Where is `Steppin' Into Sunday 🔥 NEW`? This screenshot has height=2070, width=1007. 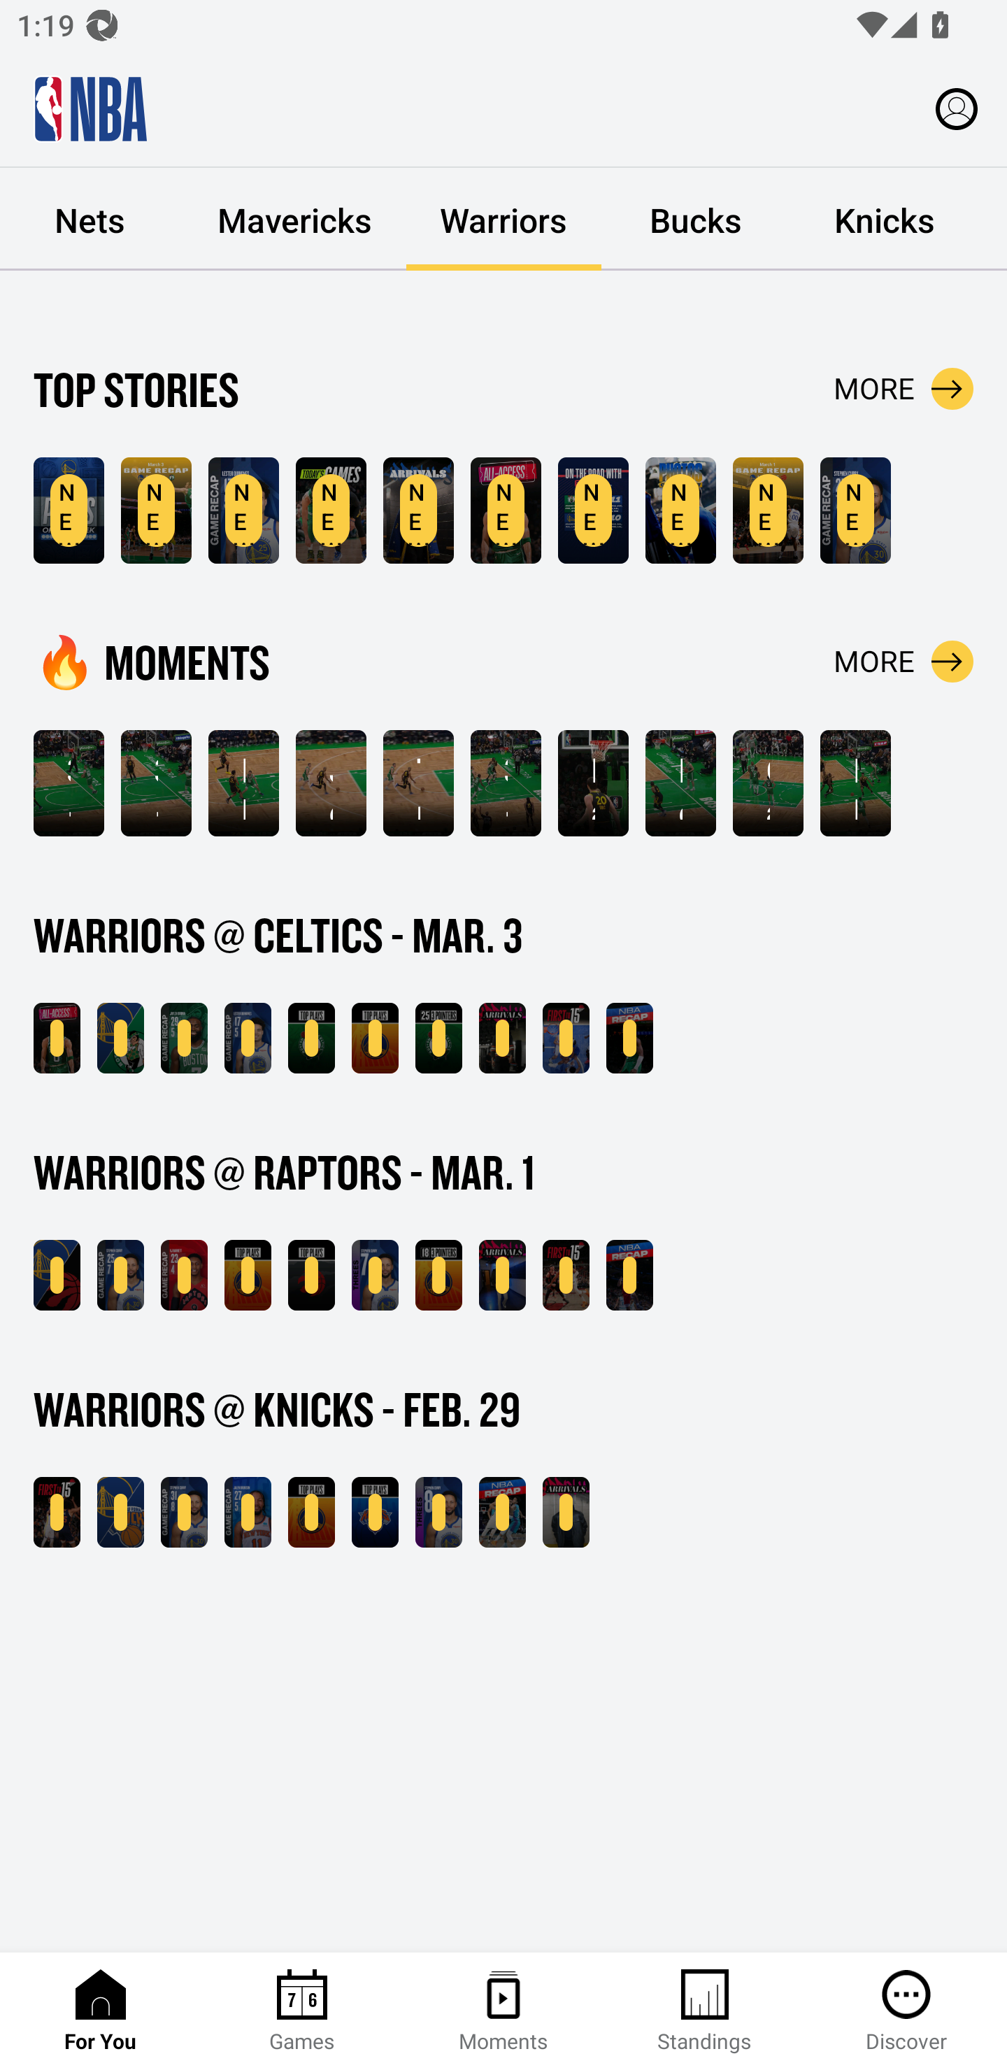 Steppin' Into Sunday 🔥 NEW is located at coordinates (502, 1038).